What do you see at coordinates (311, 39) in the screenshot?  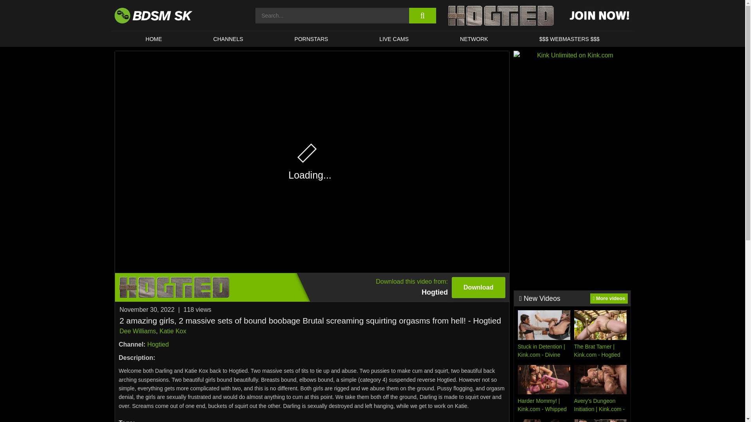 I see `PORNSTARS` at bounding box center [311, 39].